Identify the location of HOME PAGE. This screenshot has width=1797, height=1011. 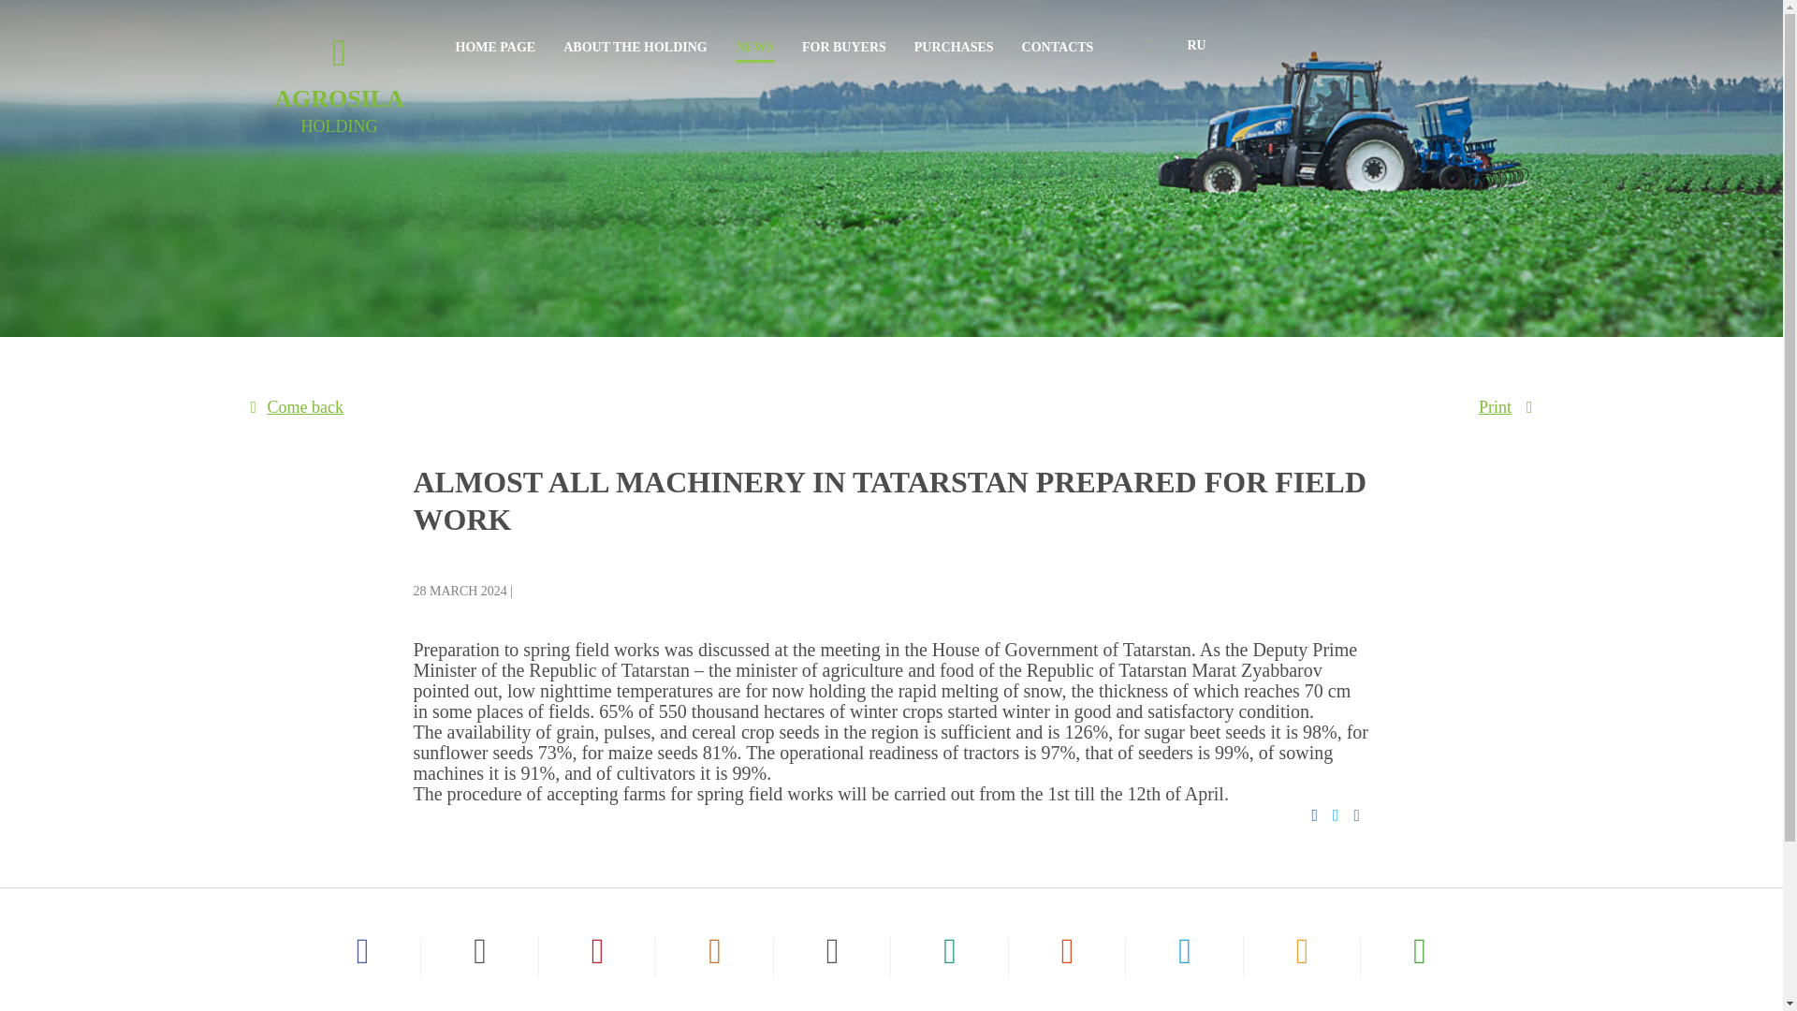
(754, 52).